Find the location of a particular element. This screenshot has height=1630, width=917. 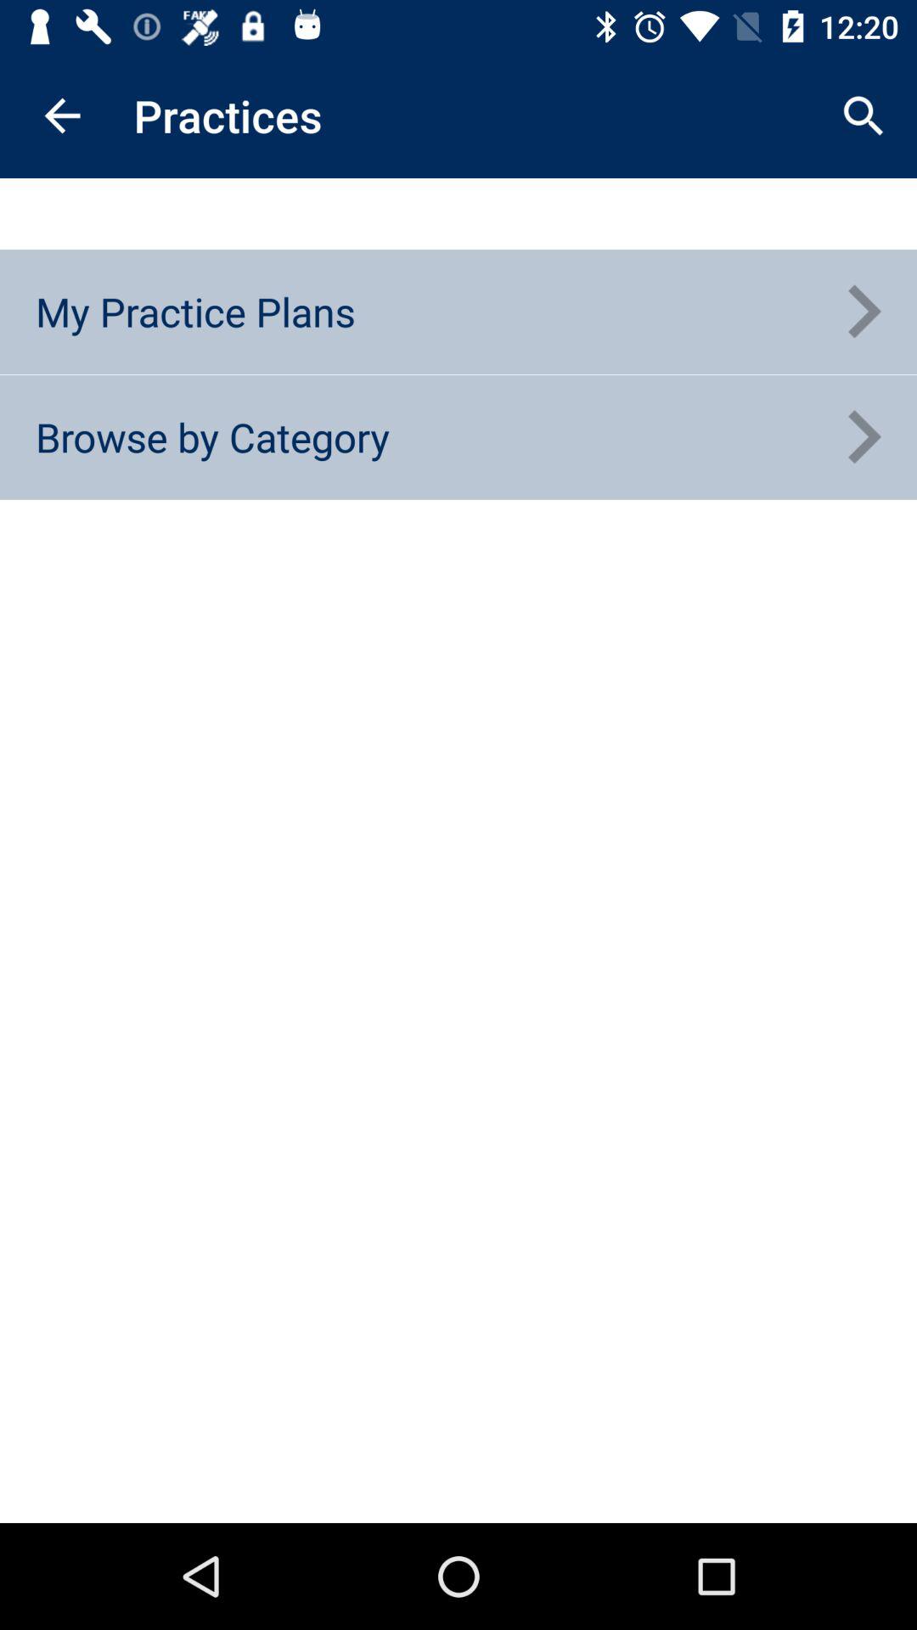

scroll to my practice plans item is located at coordinates (195, 312).